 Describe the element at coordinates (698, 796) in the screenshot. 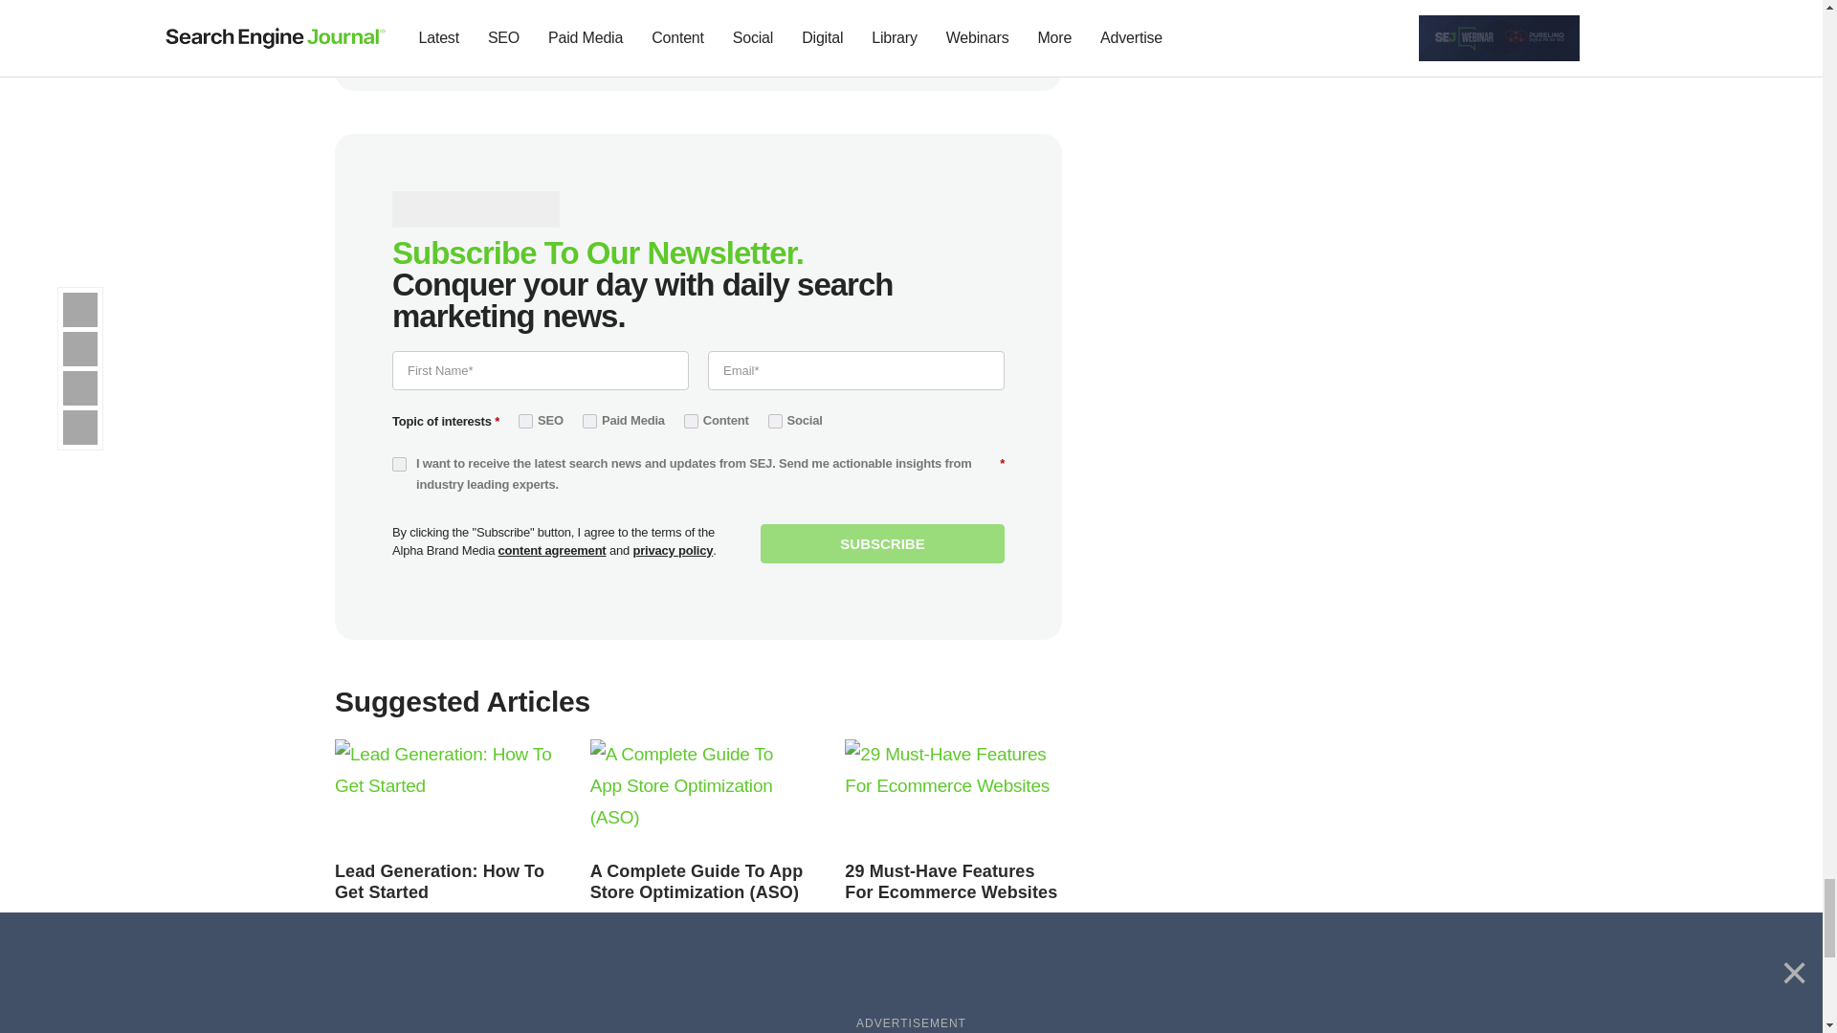

I see `Read the Article` at that location.